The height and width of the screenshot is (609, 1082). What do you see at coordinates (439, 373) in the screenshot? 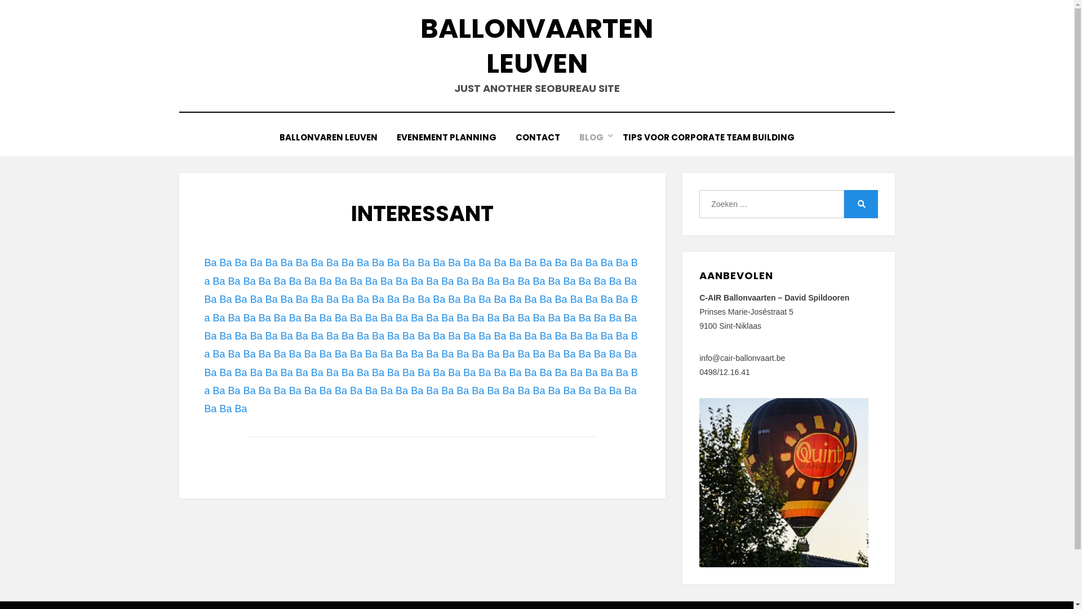
I see `Ba` at bounding box center [439, 373].